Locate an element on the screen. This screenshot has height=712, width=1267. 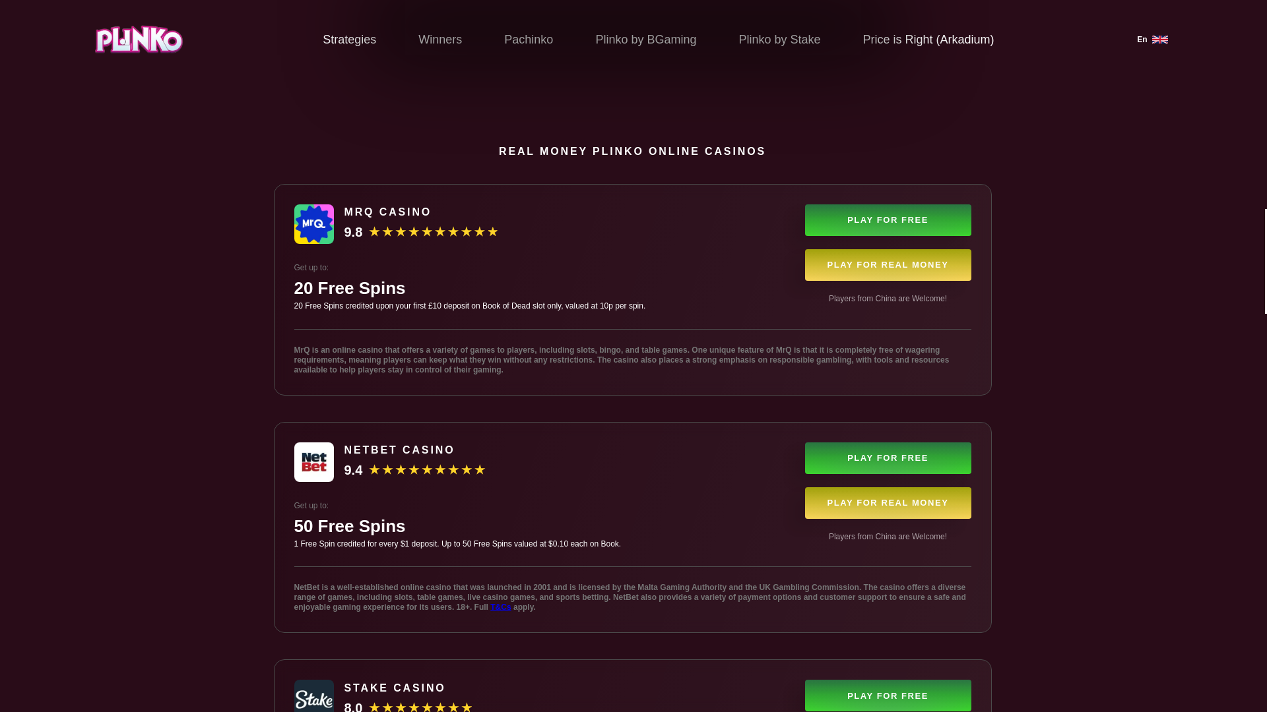
PLAY FOR REAL MONEY is located at coordinates (888, 265).